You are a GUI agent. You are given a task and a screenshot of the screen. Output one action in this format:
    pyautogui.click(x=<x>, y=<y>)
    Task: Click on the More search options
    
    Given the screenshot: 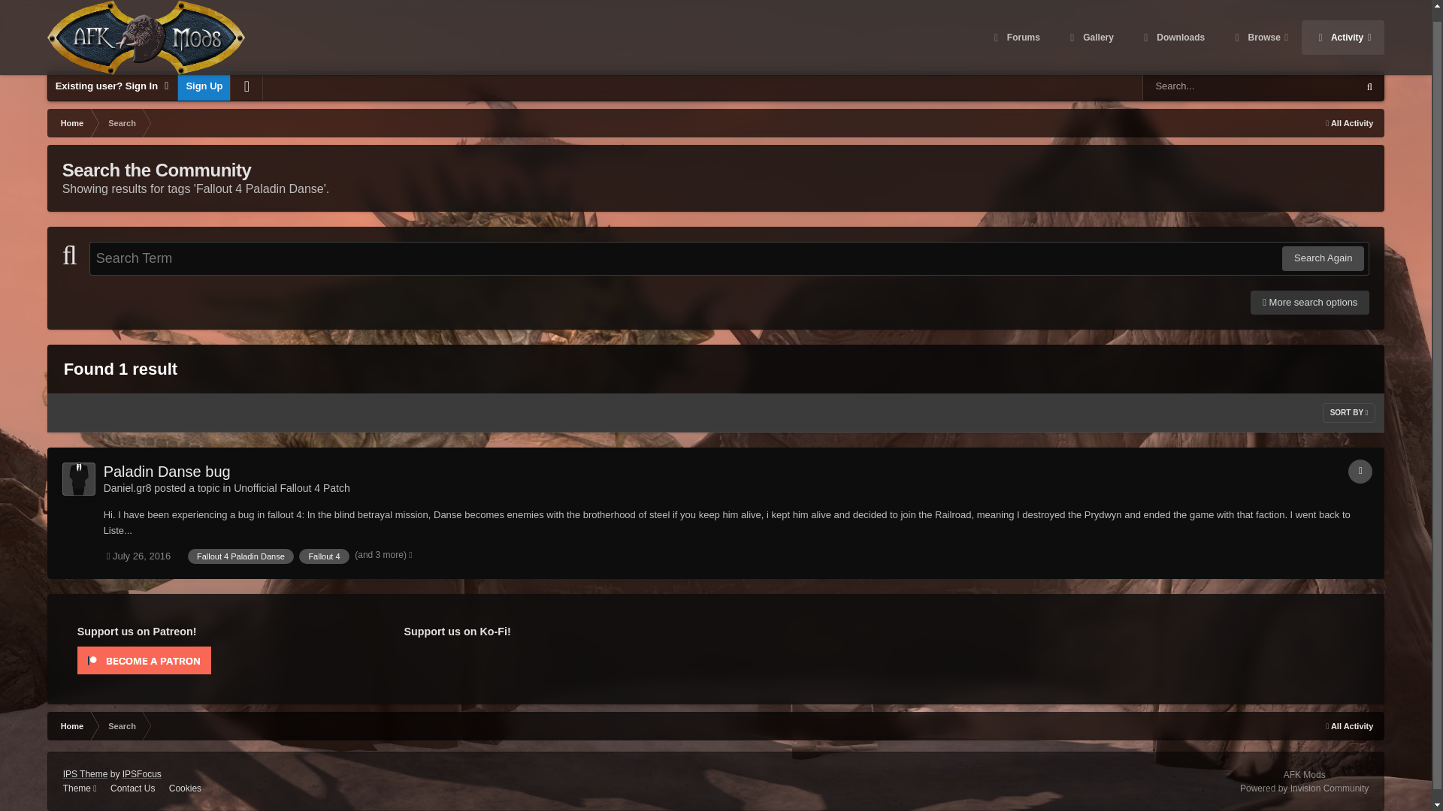 What is the action you would take?
    pyautogui.click(x=1310, y=302)
    